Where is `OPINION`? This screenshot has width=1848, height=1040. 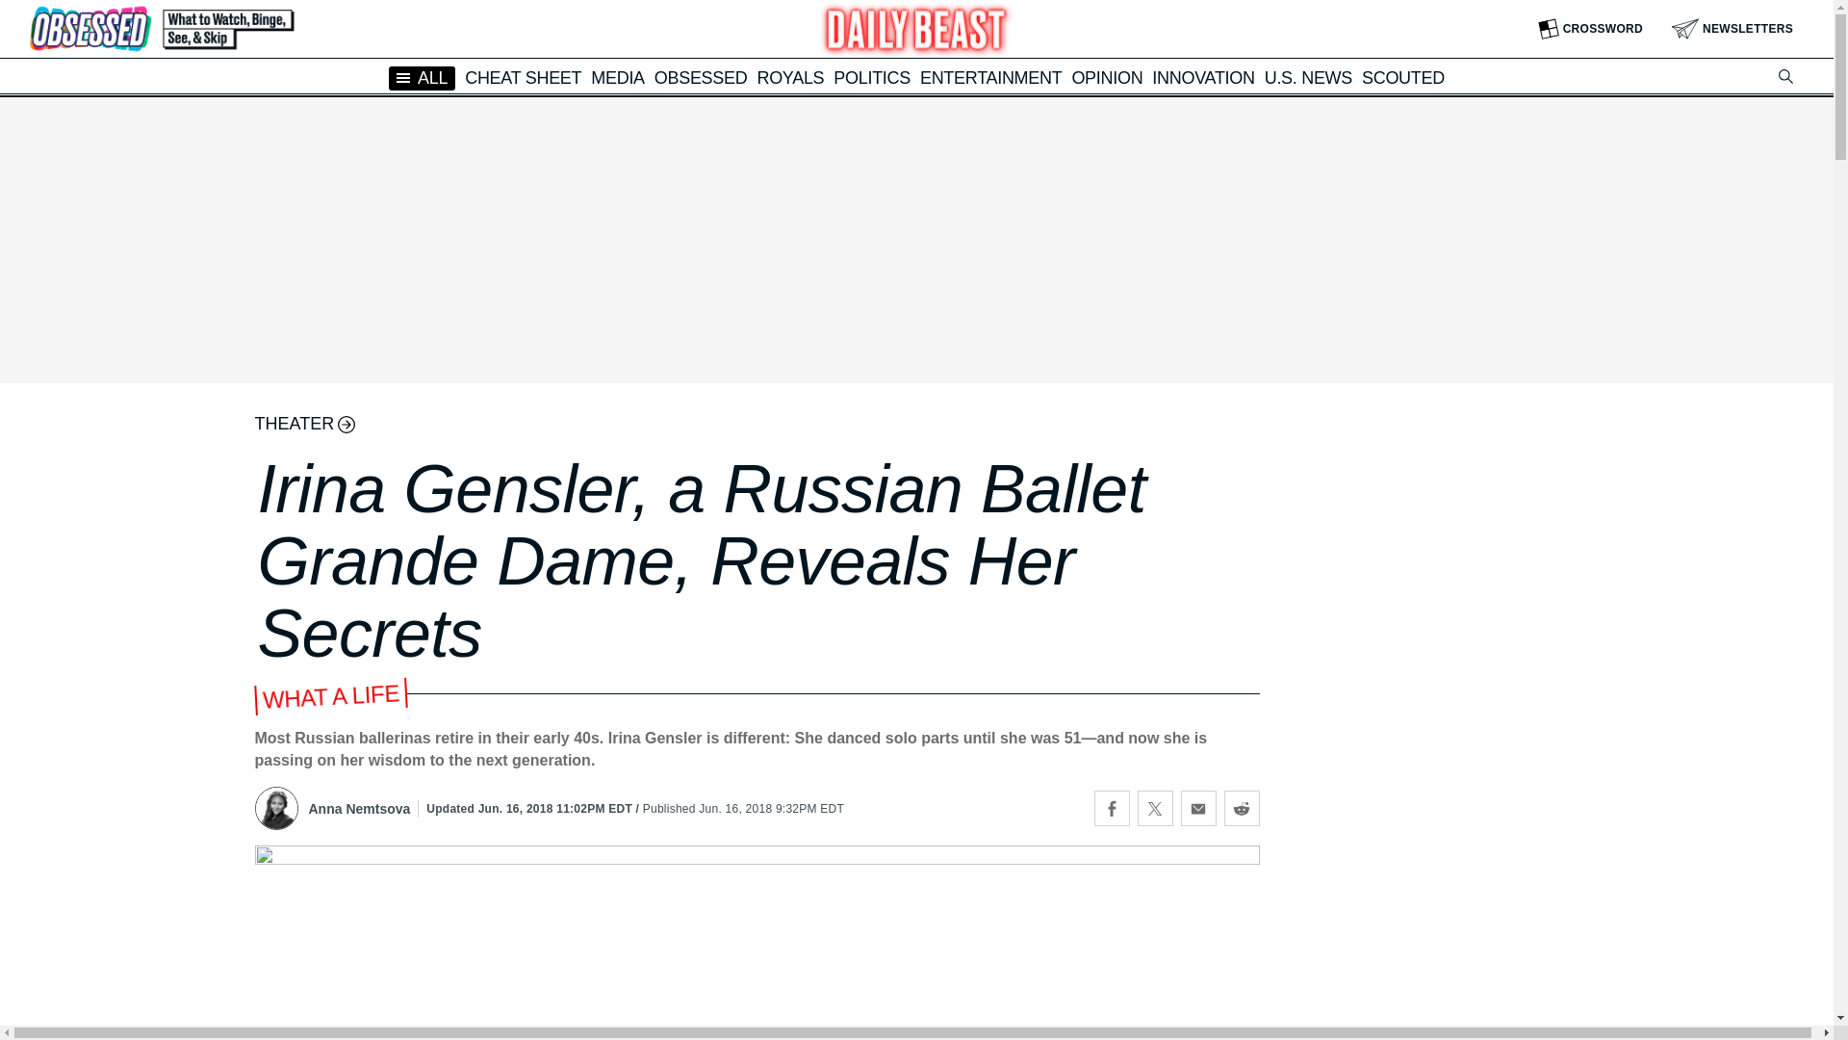 OPINION is located at coordinates (1107, 77).